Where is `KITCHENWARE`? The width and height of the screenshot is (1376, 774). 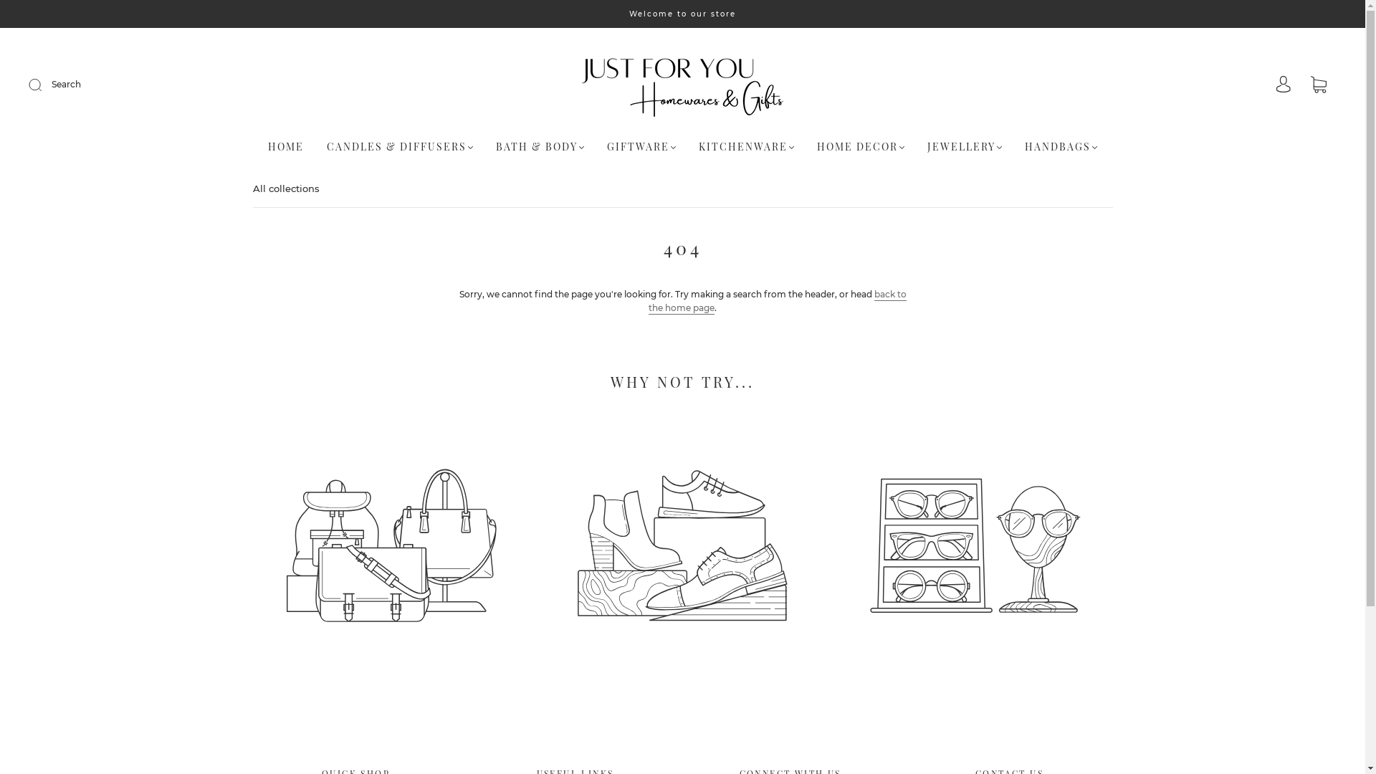 KITCHENWARE is located at coordinates (747, 147).